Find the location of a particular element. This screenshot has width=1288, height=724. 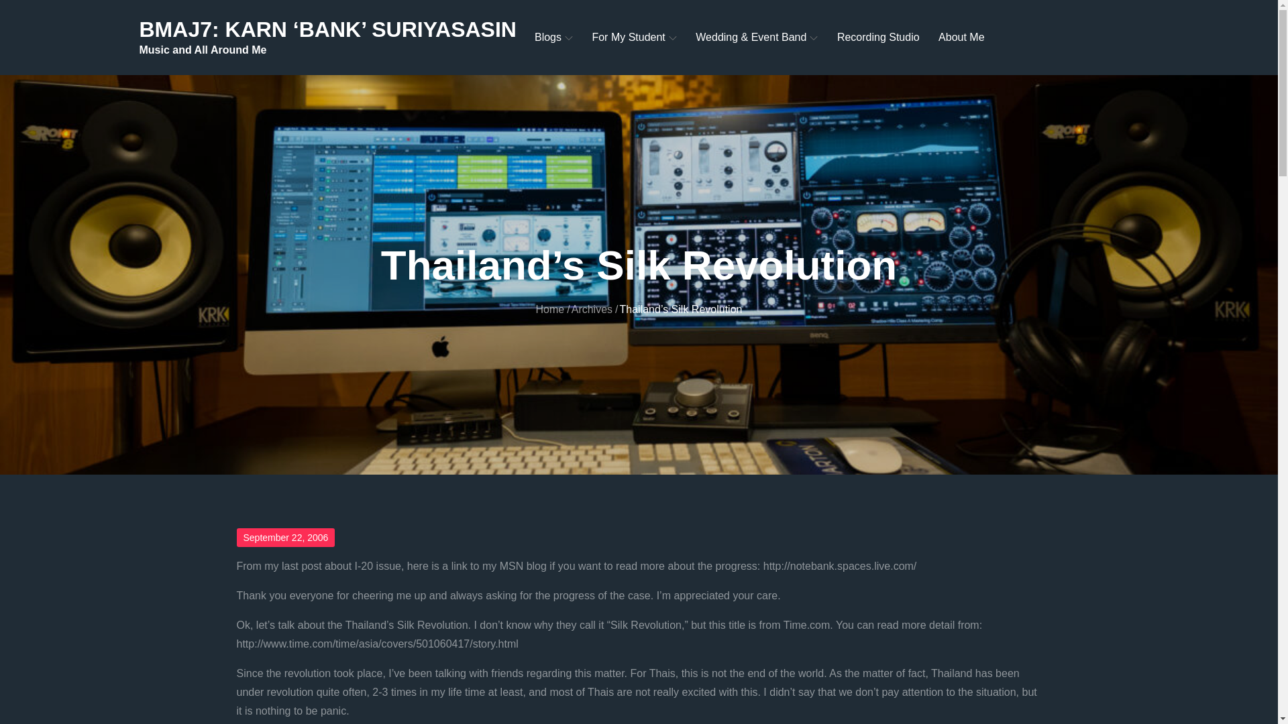

Archives is located at coordinates (592, 308).